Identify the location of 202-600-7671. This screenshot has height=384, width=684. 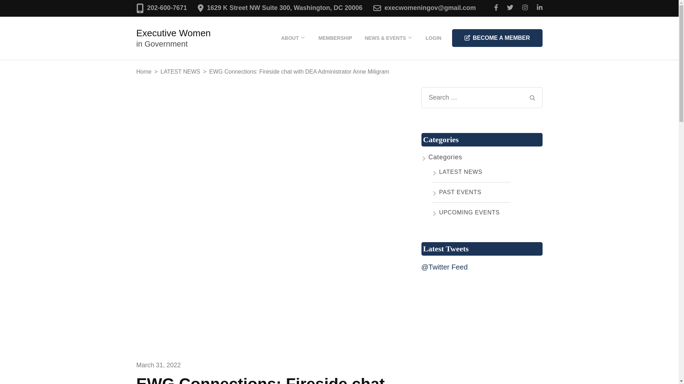
(167, 8).